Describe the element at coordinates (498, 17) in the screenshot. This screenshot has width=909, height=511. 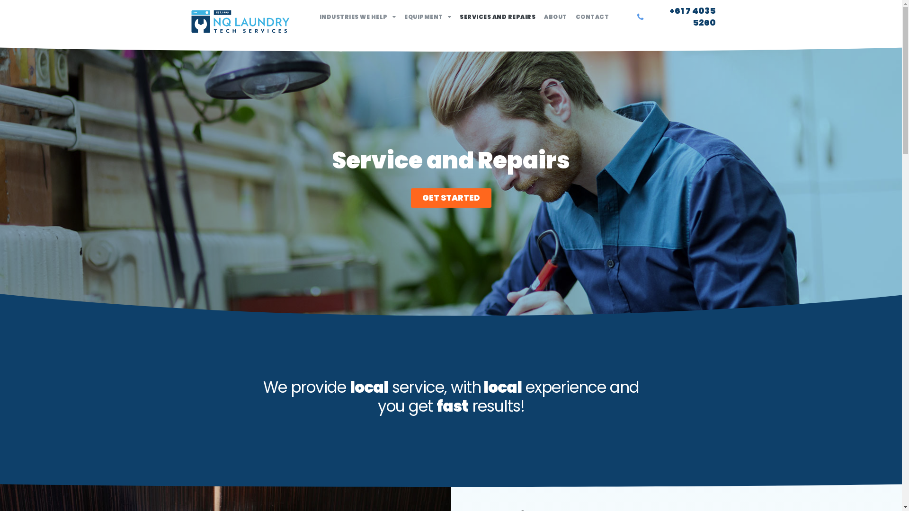
I see `SERVICES AND REPAIRS` at that location.